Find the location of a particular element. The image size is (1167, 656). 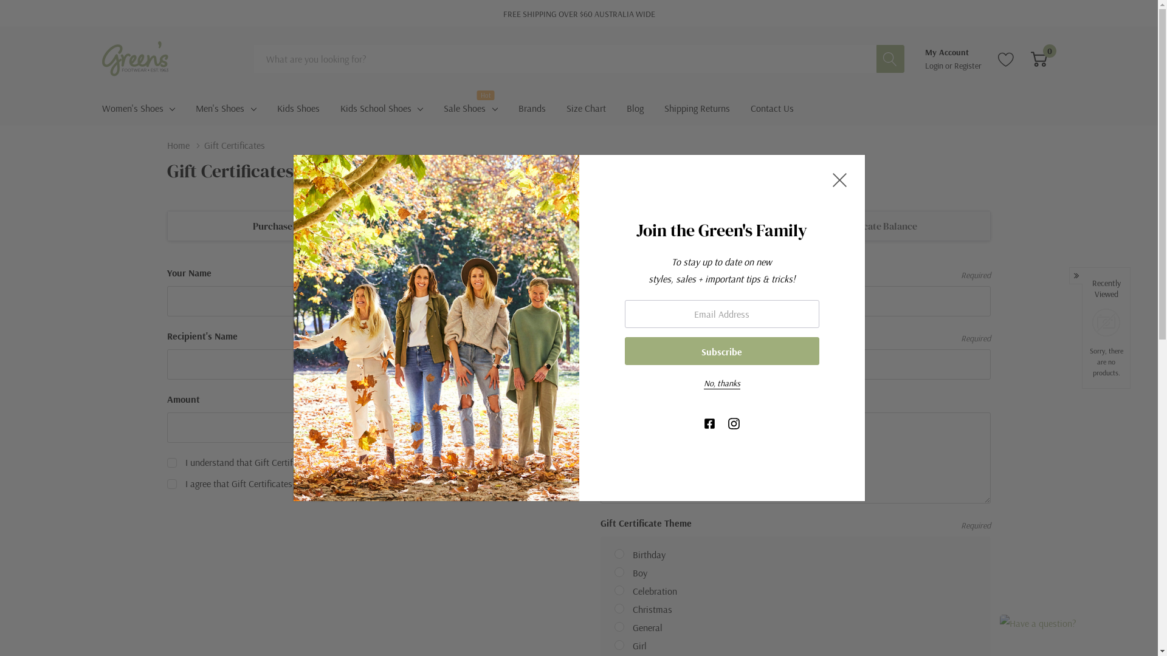

Men'S Shoes is located at coordinates (220, 108).